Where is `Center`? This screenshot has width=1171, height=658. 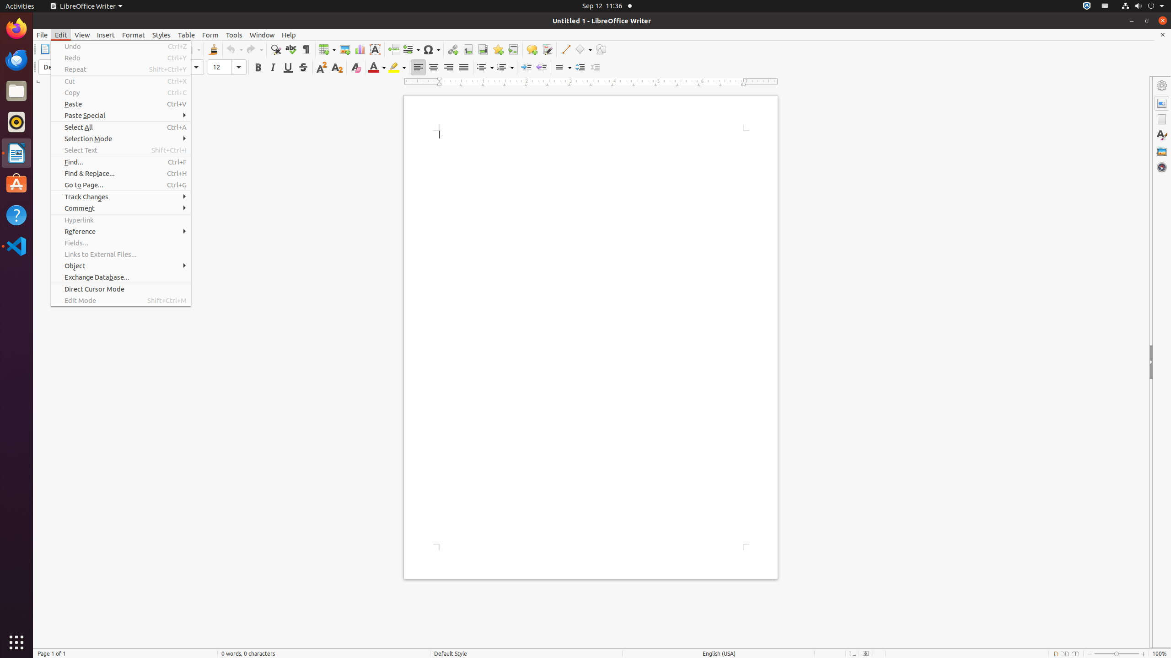
Center is located at coordinates (434, 68).